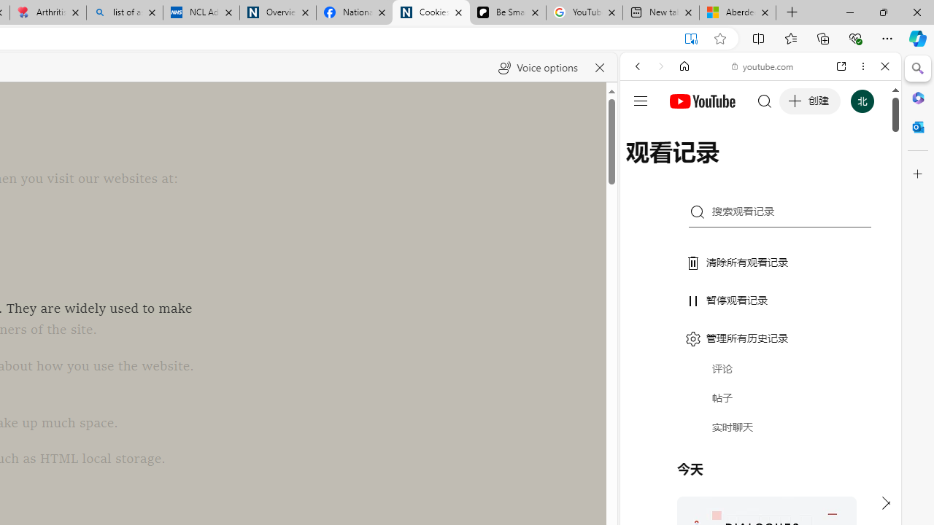  Describe the element at coordinates (768, 101) in the screenshot. I see `Search the web` at that location.